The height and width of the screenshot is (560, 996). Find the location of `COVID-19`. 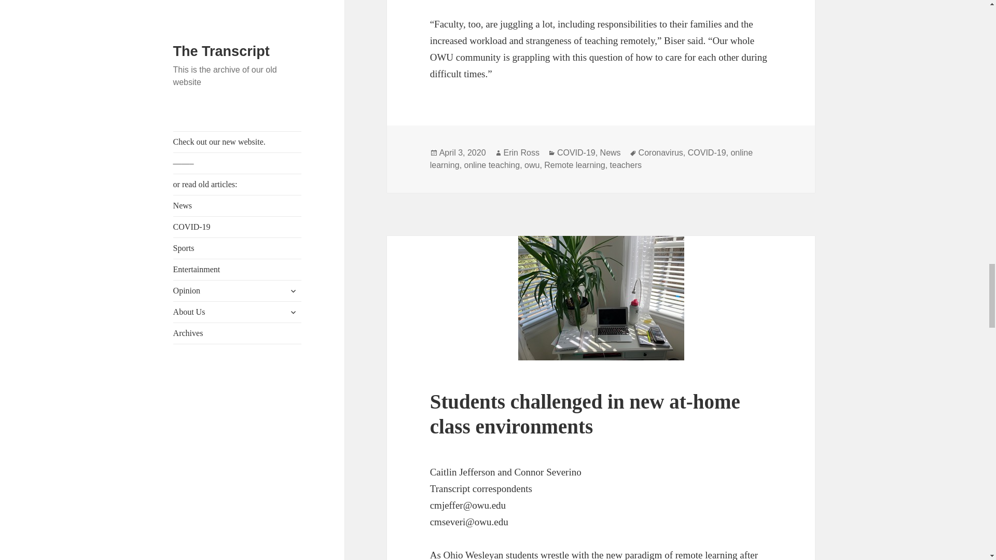

COVID-19 is located at coordinates (707, 152).